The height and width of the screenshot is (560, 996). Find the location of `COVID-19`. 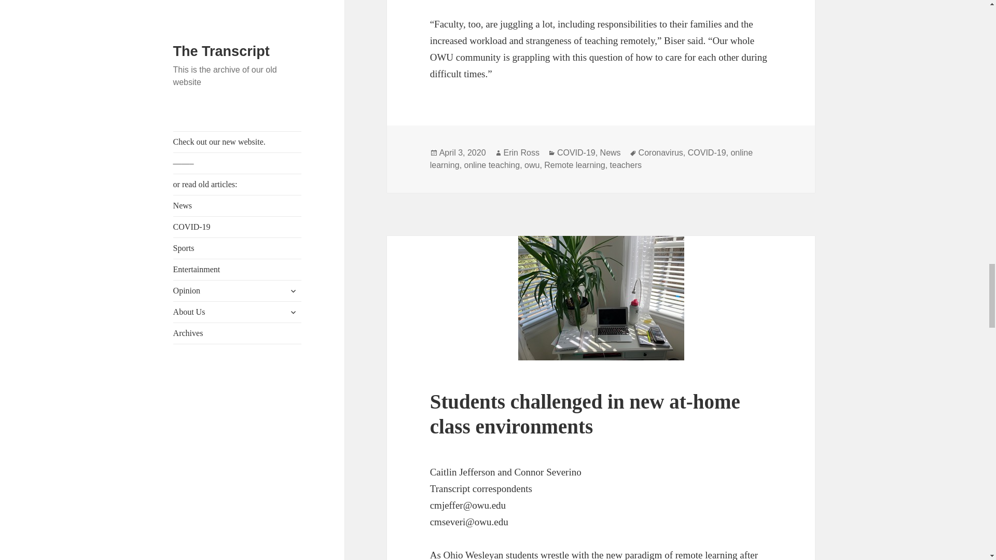

COVID-19 is located at coordinates (707, 152).